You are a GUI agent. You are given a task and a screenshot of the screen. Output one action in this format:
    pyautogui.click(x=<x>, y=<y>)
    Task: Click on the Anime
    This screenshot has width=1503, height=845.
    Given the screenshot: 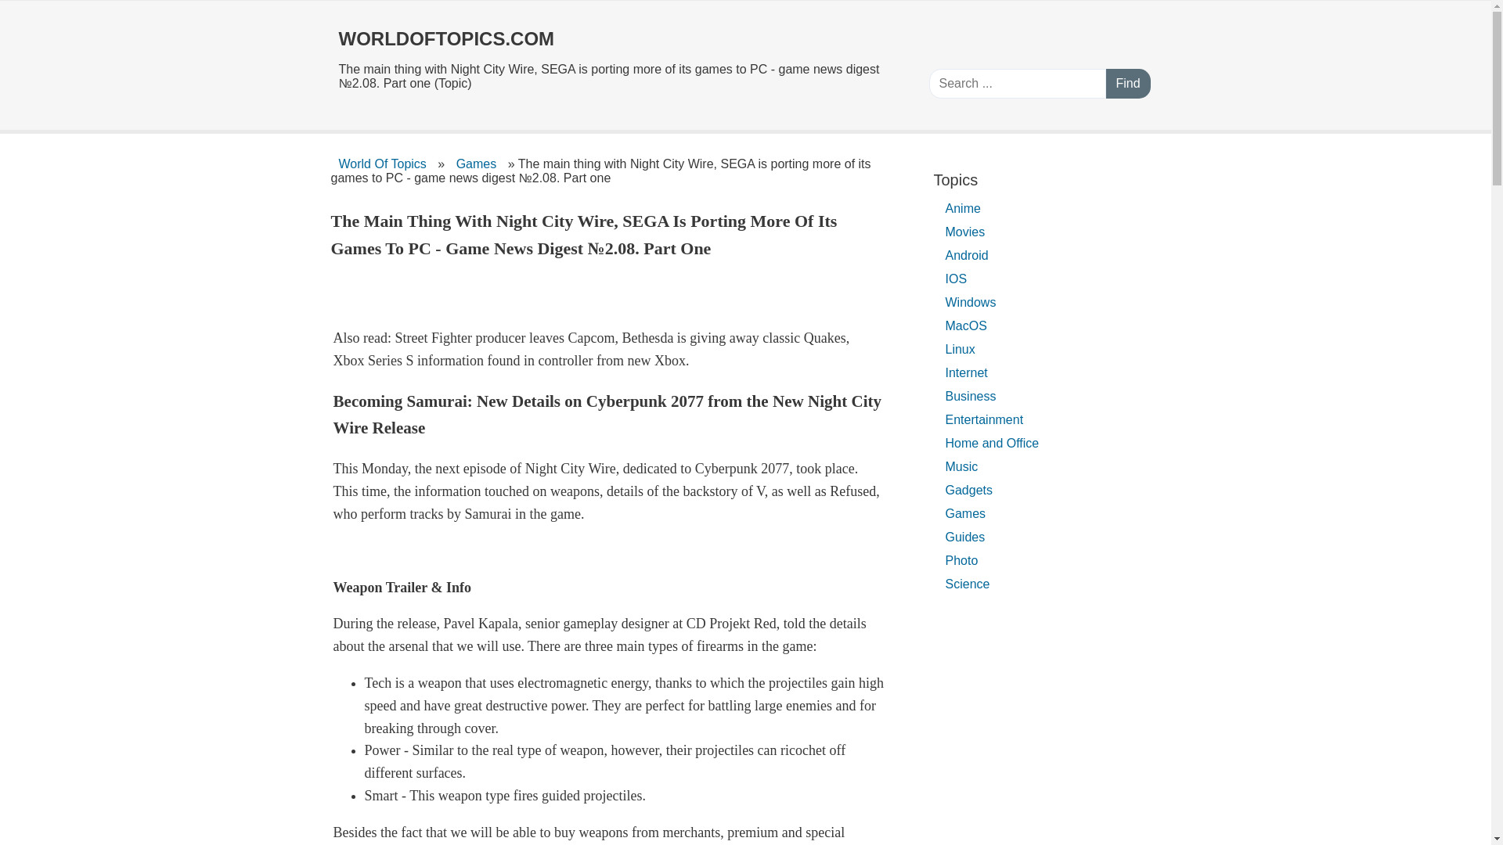 What is the action you would take?
    pyautogui.click(x=963, y=208)
    